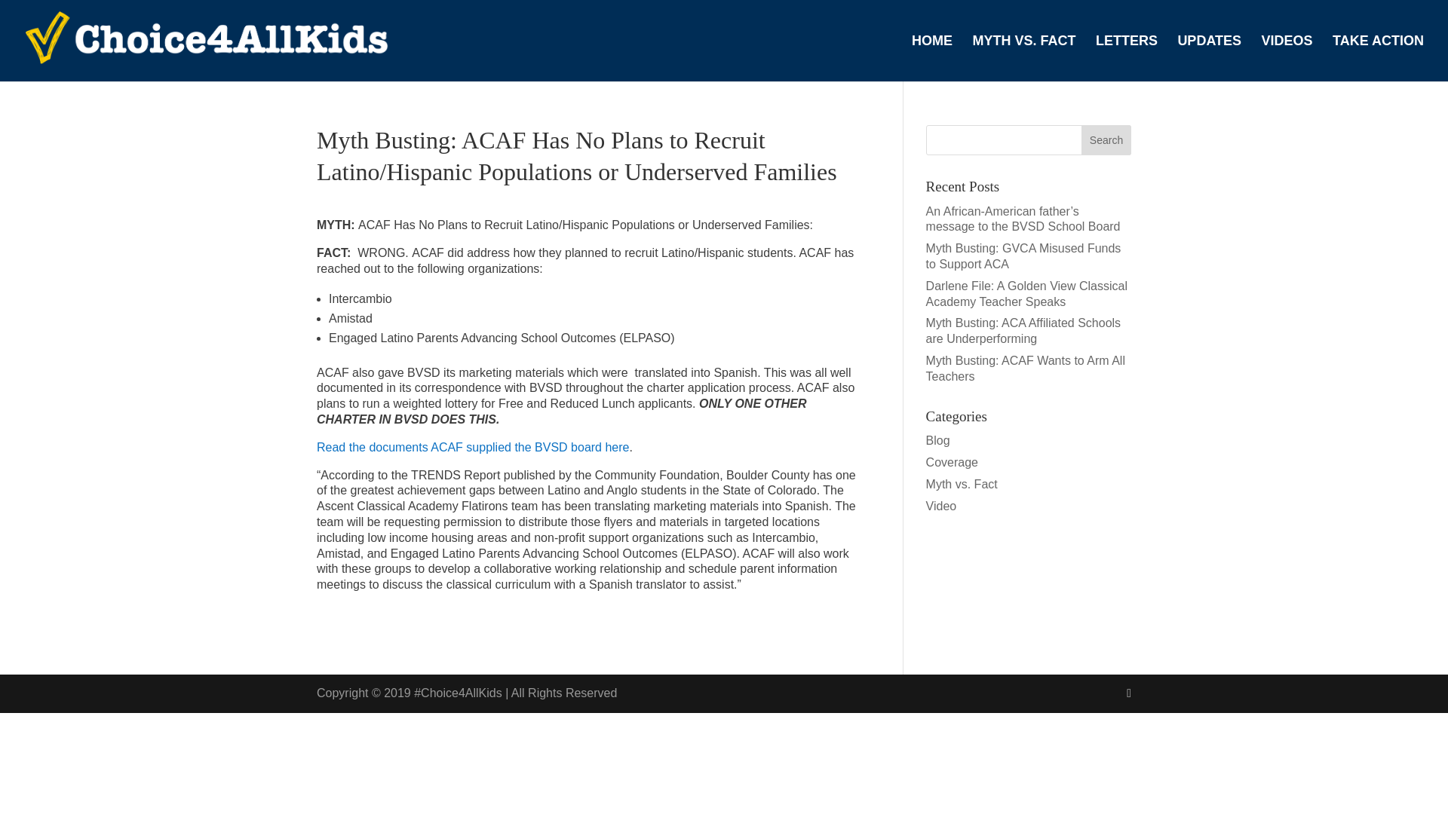 The height and width of the screenshot is (814, 1448). I want to click on Search, so click(1106, 140).